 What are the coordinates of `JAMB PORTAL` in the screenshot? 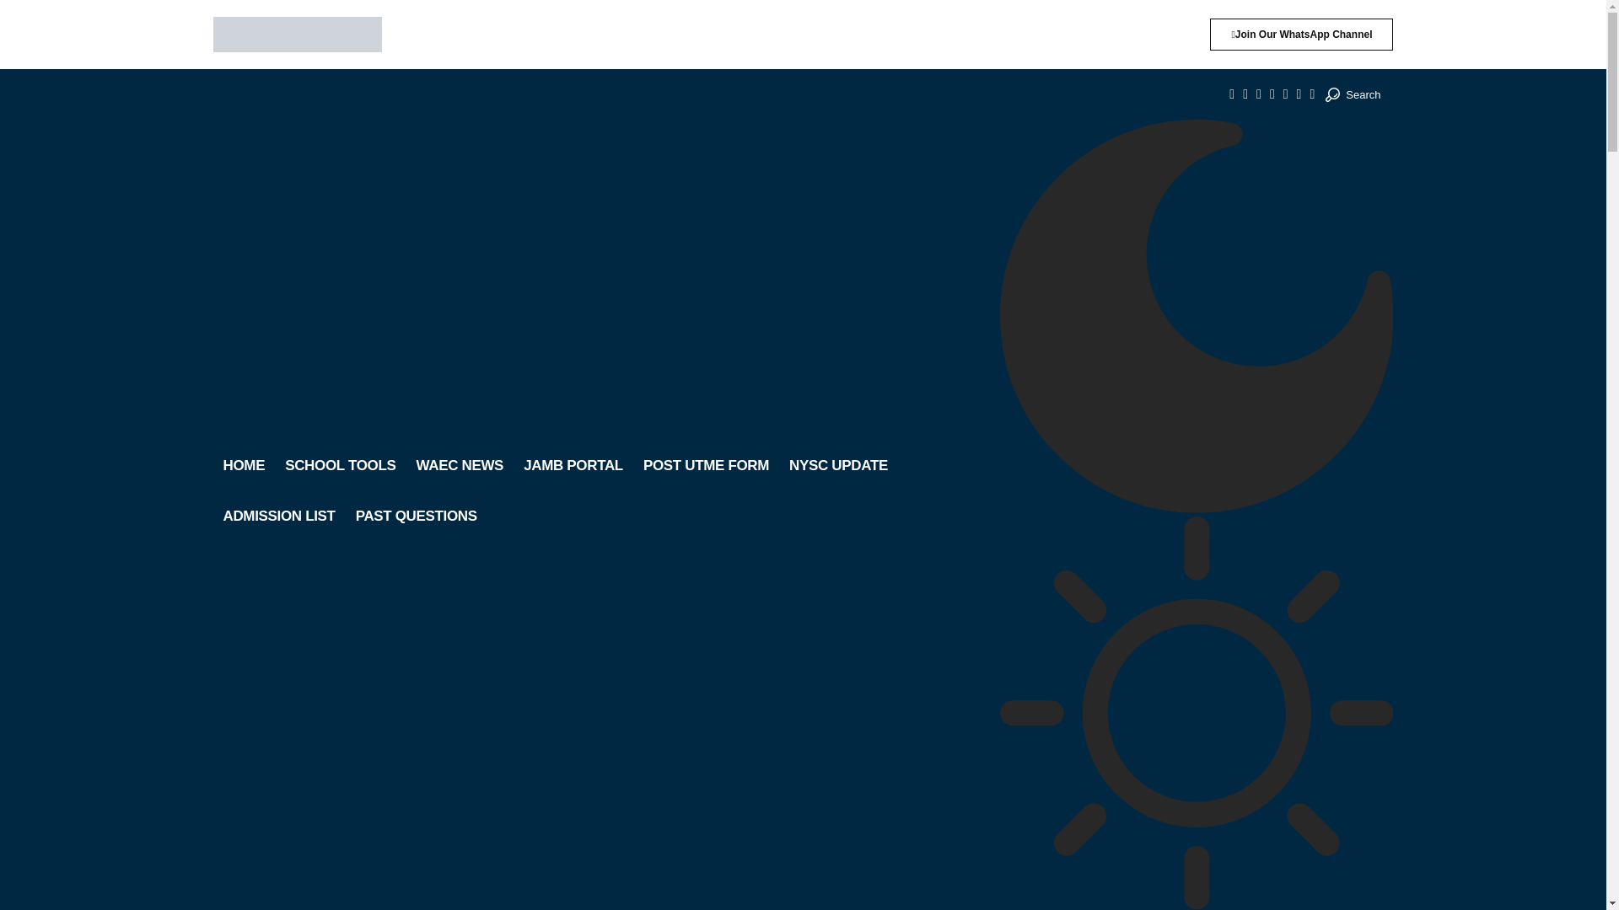 It's located at (573, 465).